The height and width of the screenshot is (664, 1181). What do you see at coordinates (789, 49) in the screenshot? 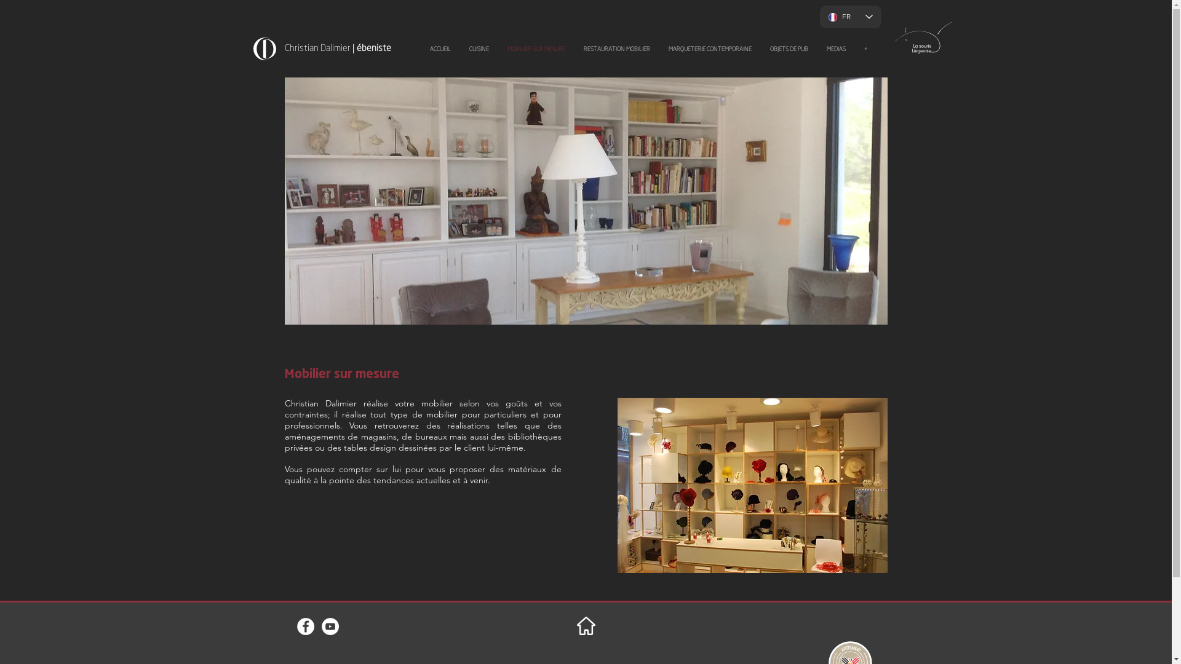
I see `OBJETS DE PUB` at bounding box center [789, 49].